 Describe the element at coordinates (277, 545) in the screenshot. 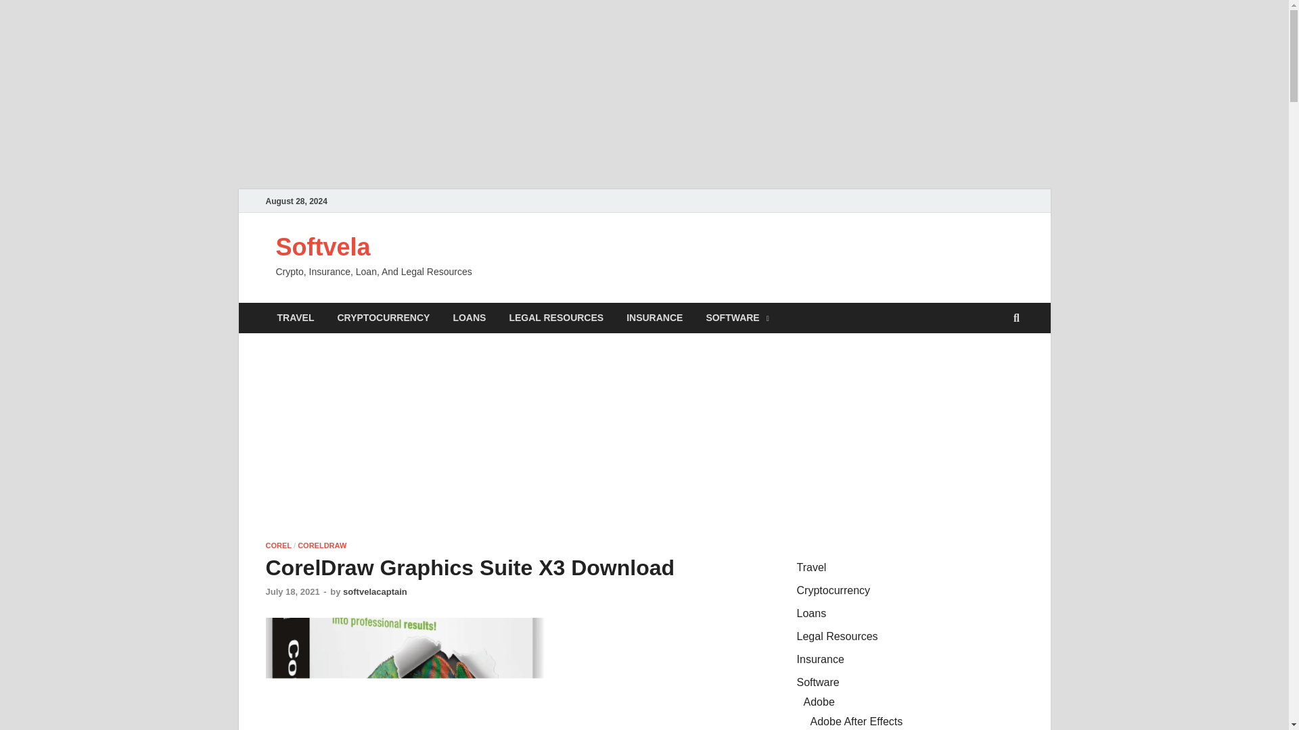

I see `COREL` at that location.